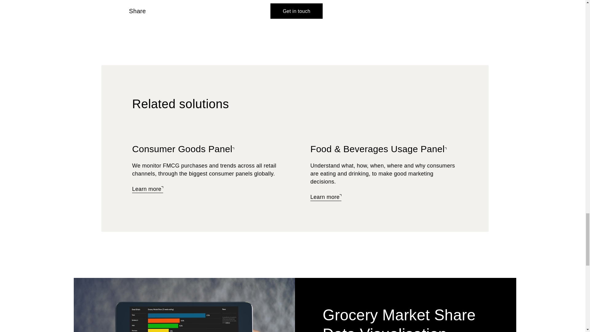 This screenshot has height=332, width=590. Describe the element at coordinates (147, 189) in the screenshot. I see `Consumer Goods Panel` at that location.